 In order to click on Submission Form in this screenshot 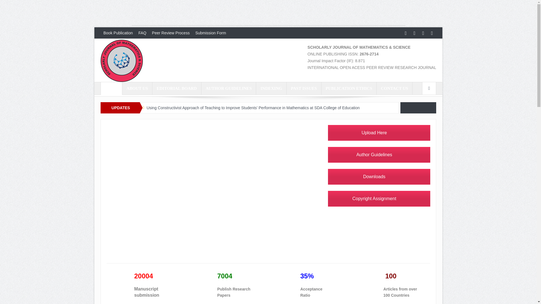, I will do `click(211, 33)`.